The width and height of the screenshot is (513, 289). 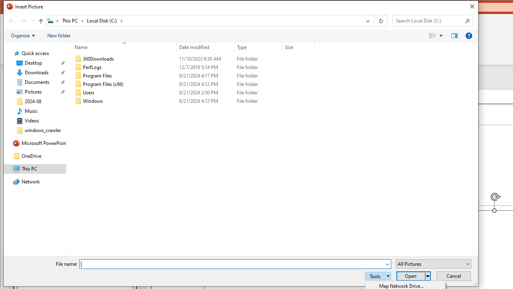 What do you see at coordinates (122, 47) in the screenshot?
I see `Name` at bounding box center [122, 47].